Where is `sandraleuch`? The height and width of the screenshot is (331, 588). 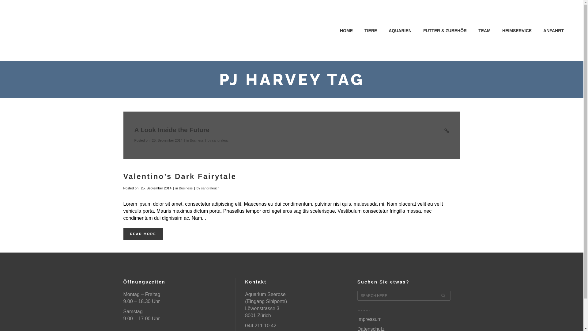
sandraleuch is located at coordinates (210, 188).